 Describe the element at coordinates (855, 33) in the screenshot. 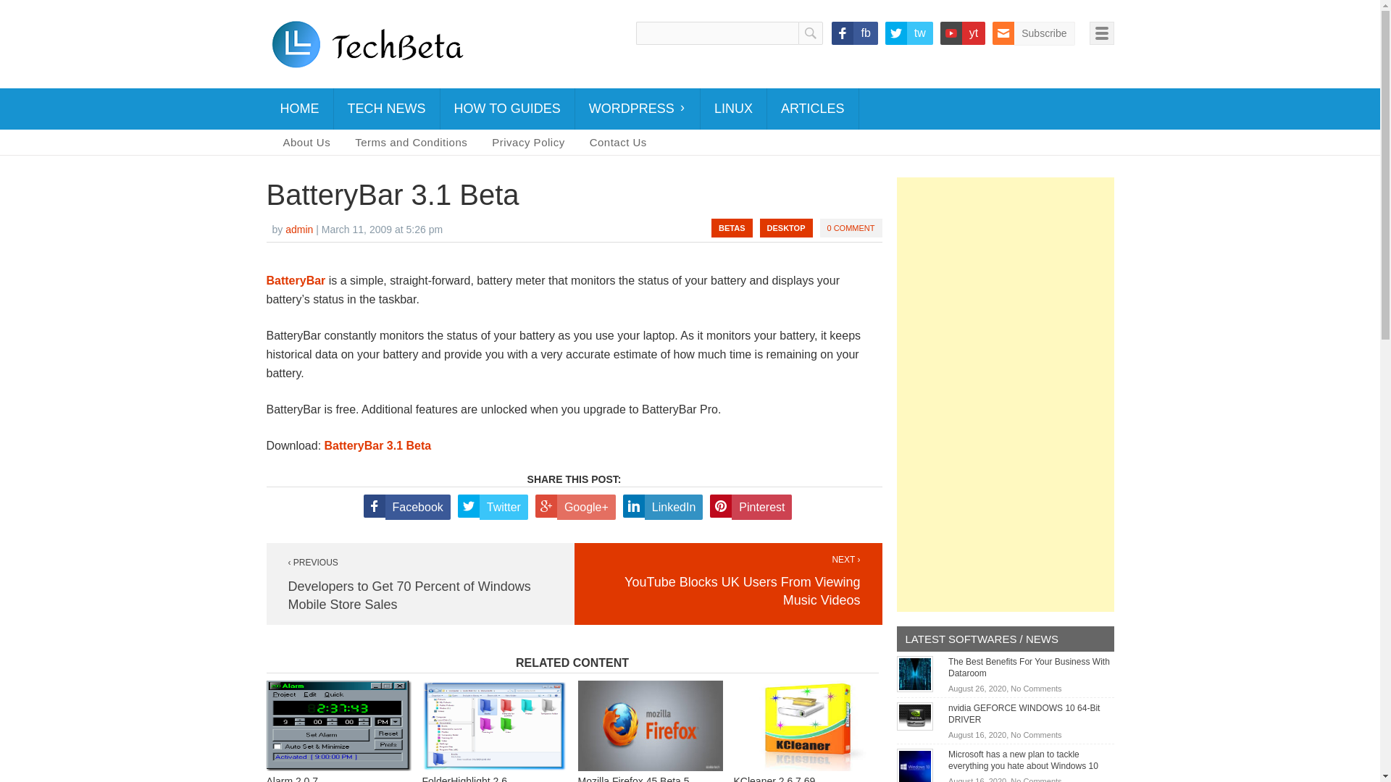

I see `fb` at that location.